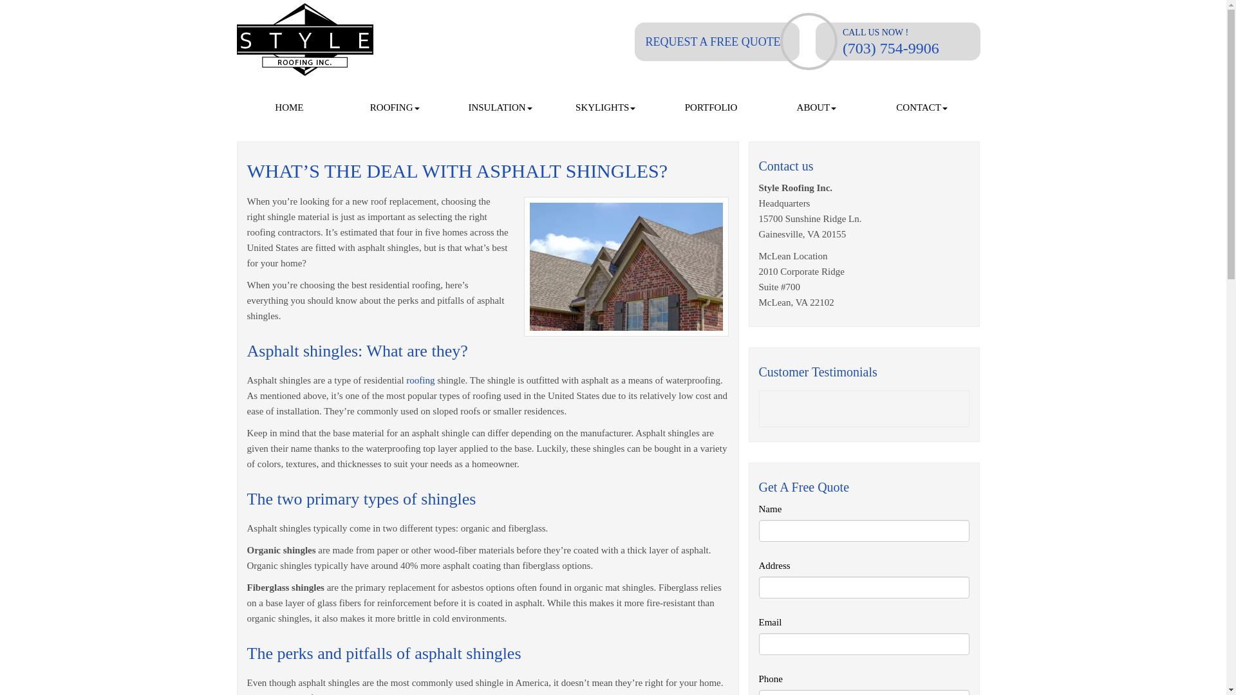  I want to click on ABOUT, so click(816, 107).